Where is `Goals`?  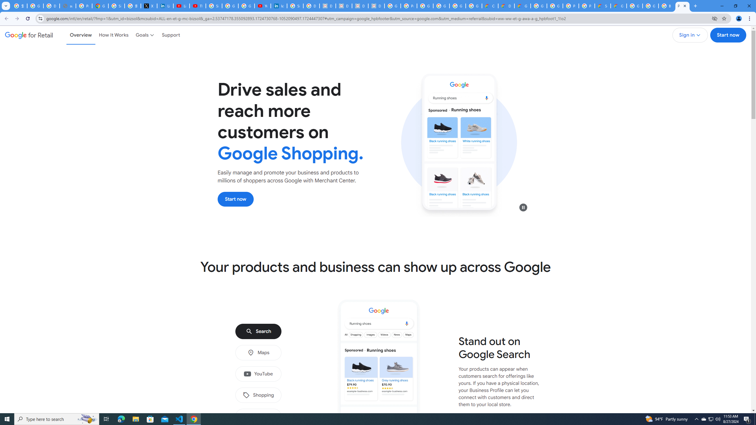
Goals is located at coordinates (145, 35).